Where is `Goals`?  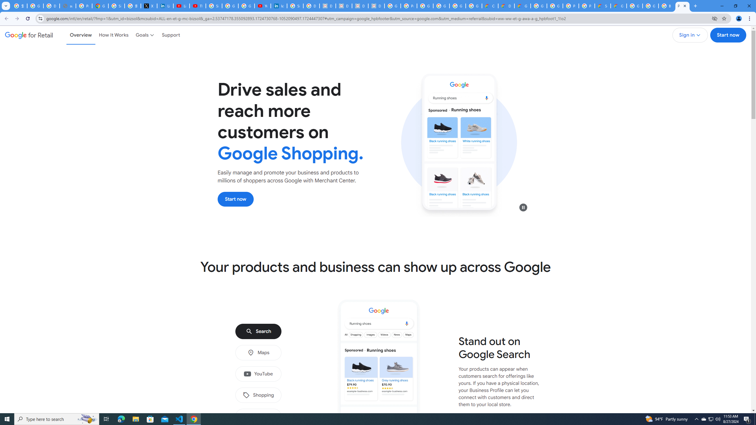
Goals is located at coordinates (145, 35).